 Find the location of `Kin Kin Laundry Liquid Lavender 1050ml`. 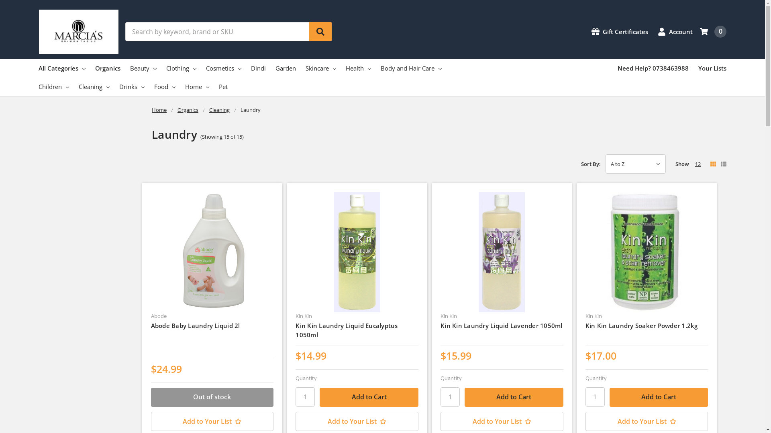

Kin Kin Laundry Liquid Lavender 1050ml is located at coordinates (502, 326).